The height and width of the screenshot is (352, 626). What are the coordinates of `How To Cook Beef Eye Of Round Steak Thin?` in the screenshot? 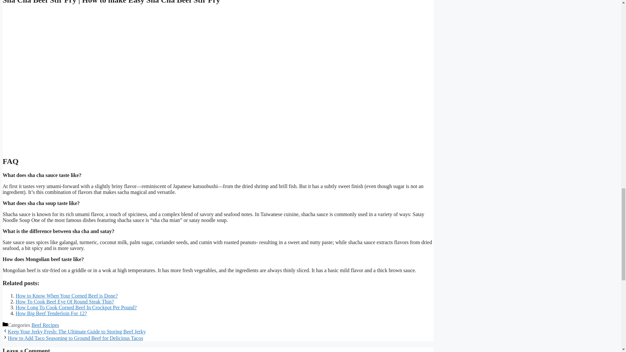 It's located at (65, 301).